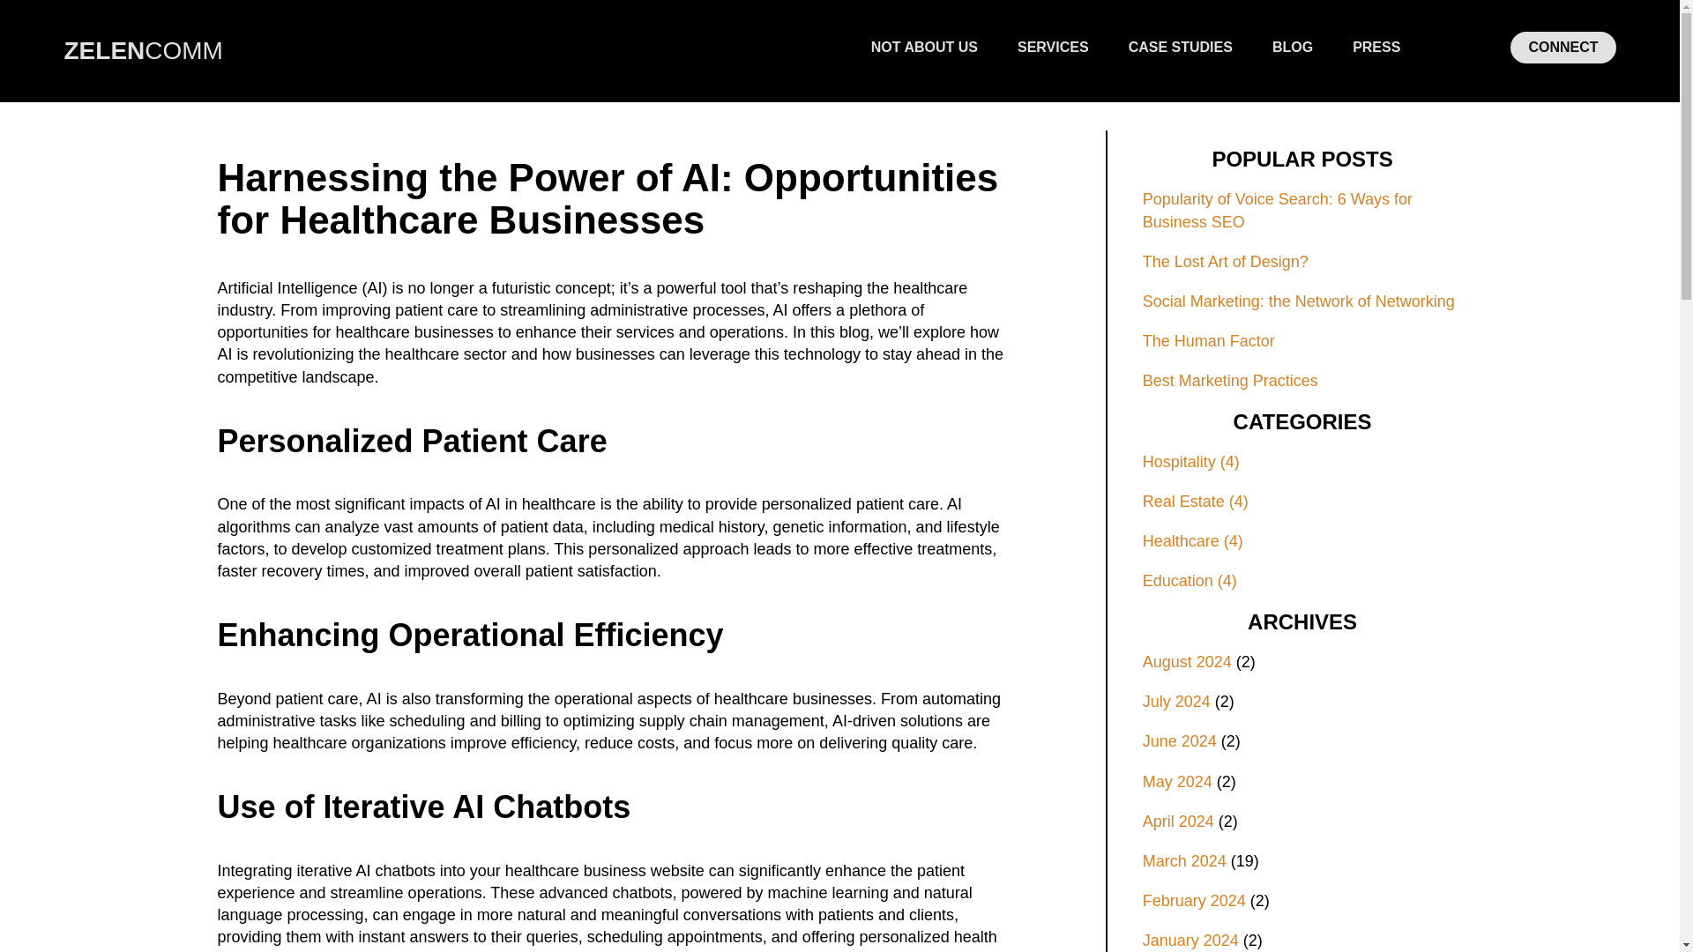 The image size is (1693, 952). I want to click on June 2024, so click(1180, 740).